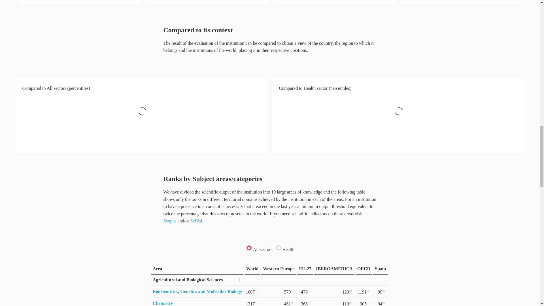 This screenshot has height=306, width=544. What do you see at coordinates (163, 303) in the screenshot?
I see `Ranking - Chemistry ` at bounding box center [163, 303].